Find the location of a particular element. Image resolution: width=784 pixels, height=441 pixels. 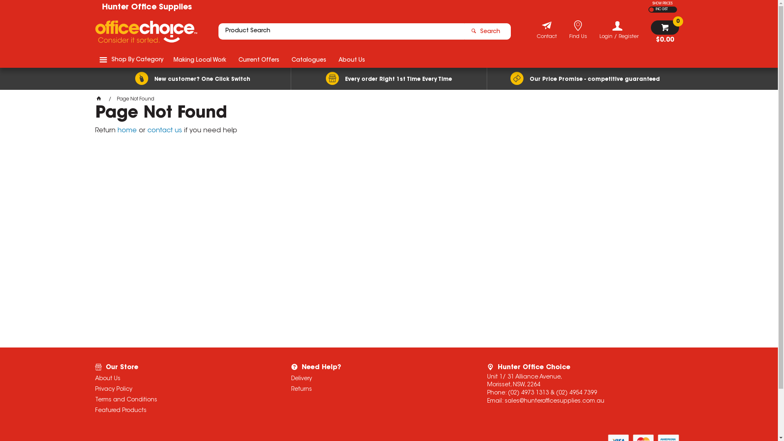

sales@hunterofficesupplies.com.au is located at coordinates (555, 401).